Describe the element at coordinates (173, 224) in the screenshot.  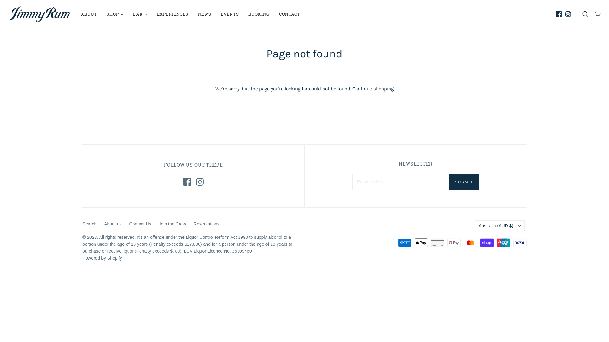
I see `Join the Crew` at that location.